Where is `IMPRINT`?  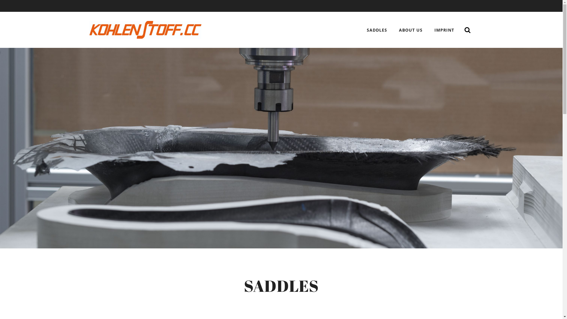 IMPRINT is located at coordinates (444, 30).